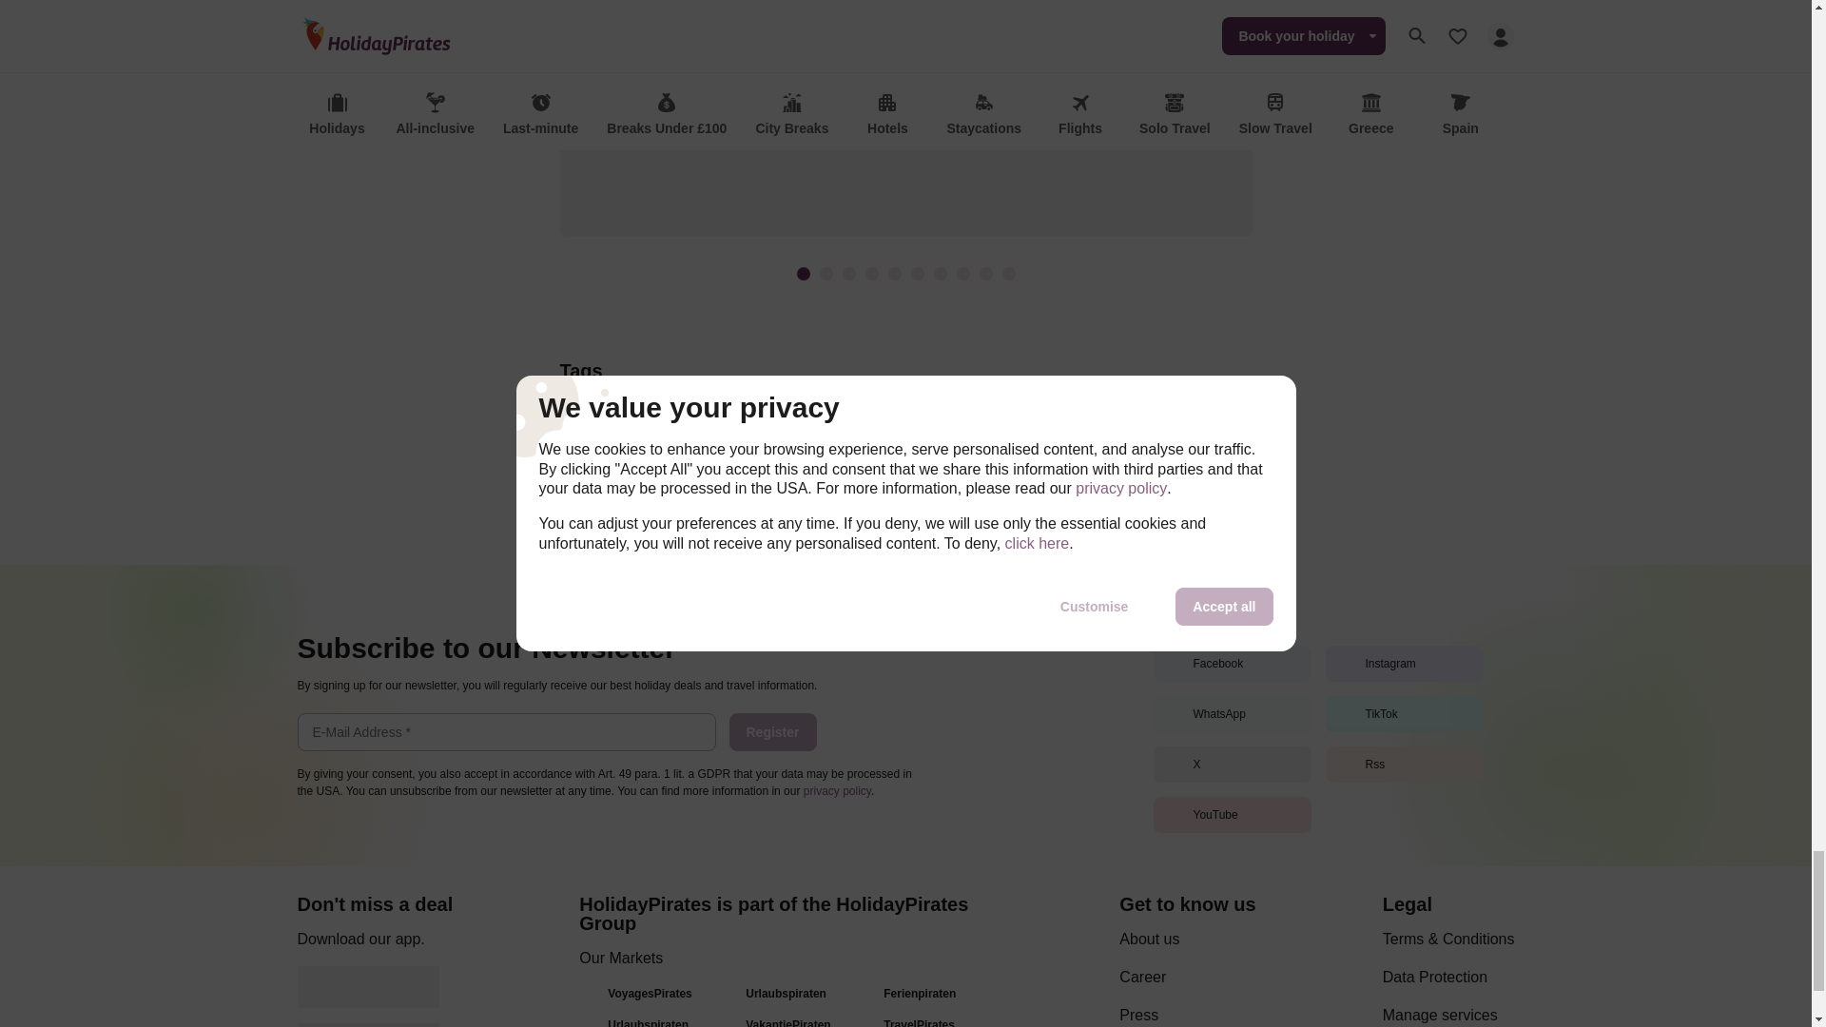 The image size is (1826, 1027). What do you see at coordinates (962, 273) in the screenshot?
I see `Image-8` at bounding box center [962, 273].